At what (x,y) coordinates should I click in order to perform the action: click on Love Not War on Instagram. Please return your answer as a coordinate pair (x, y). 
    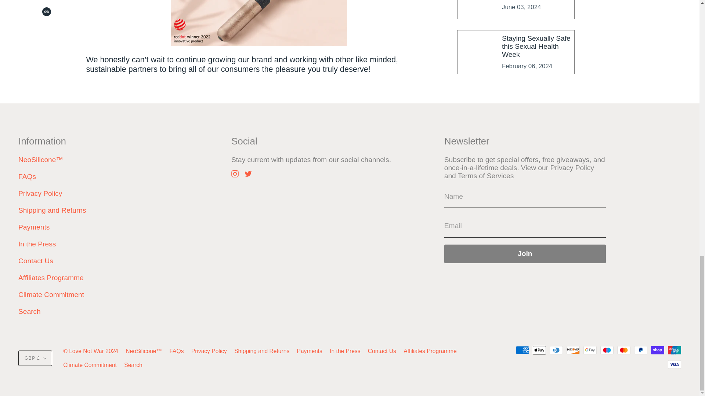
    Looking at the image, I should click on (235, 173).